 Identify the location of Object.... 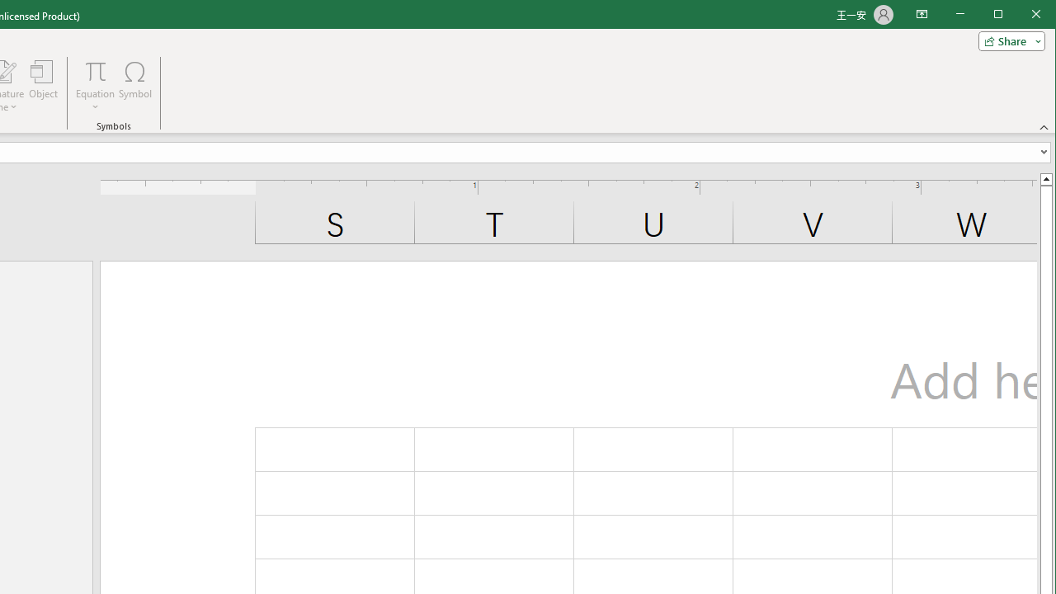
(44, 86).